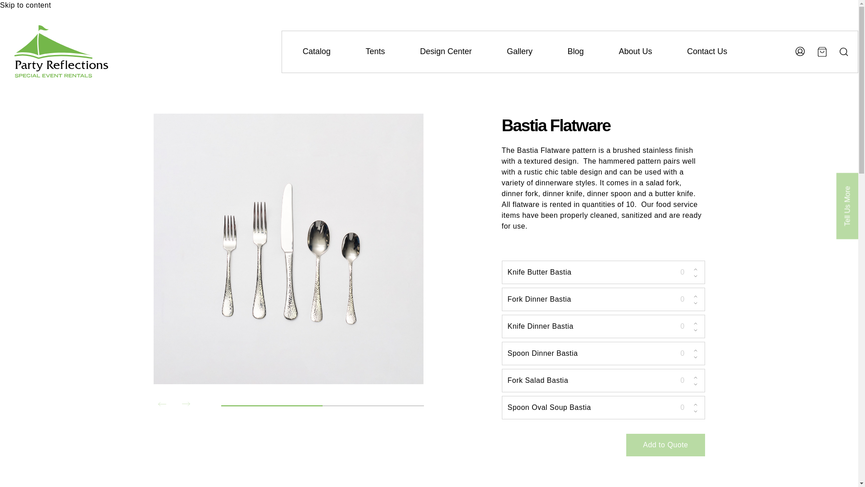 This screenshot has width=865, height=487. What do you see at coordinates (684, 381) in the screenshot?
I see `Quantity` at bounding box center [684, 381].